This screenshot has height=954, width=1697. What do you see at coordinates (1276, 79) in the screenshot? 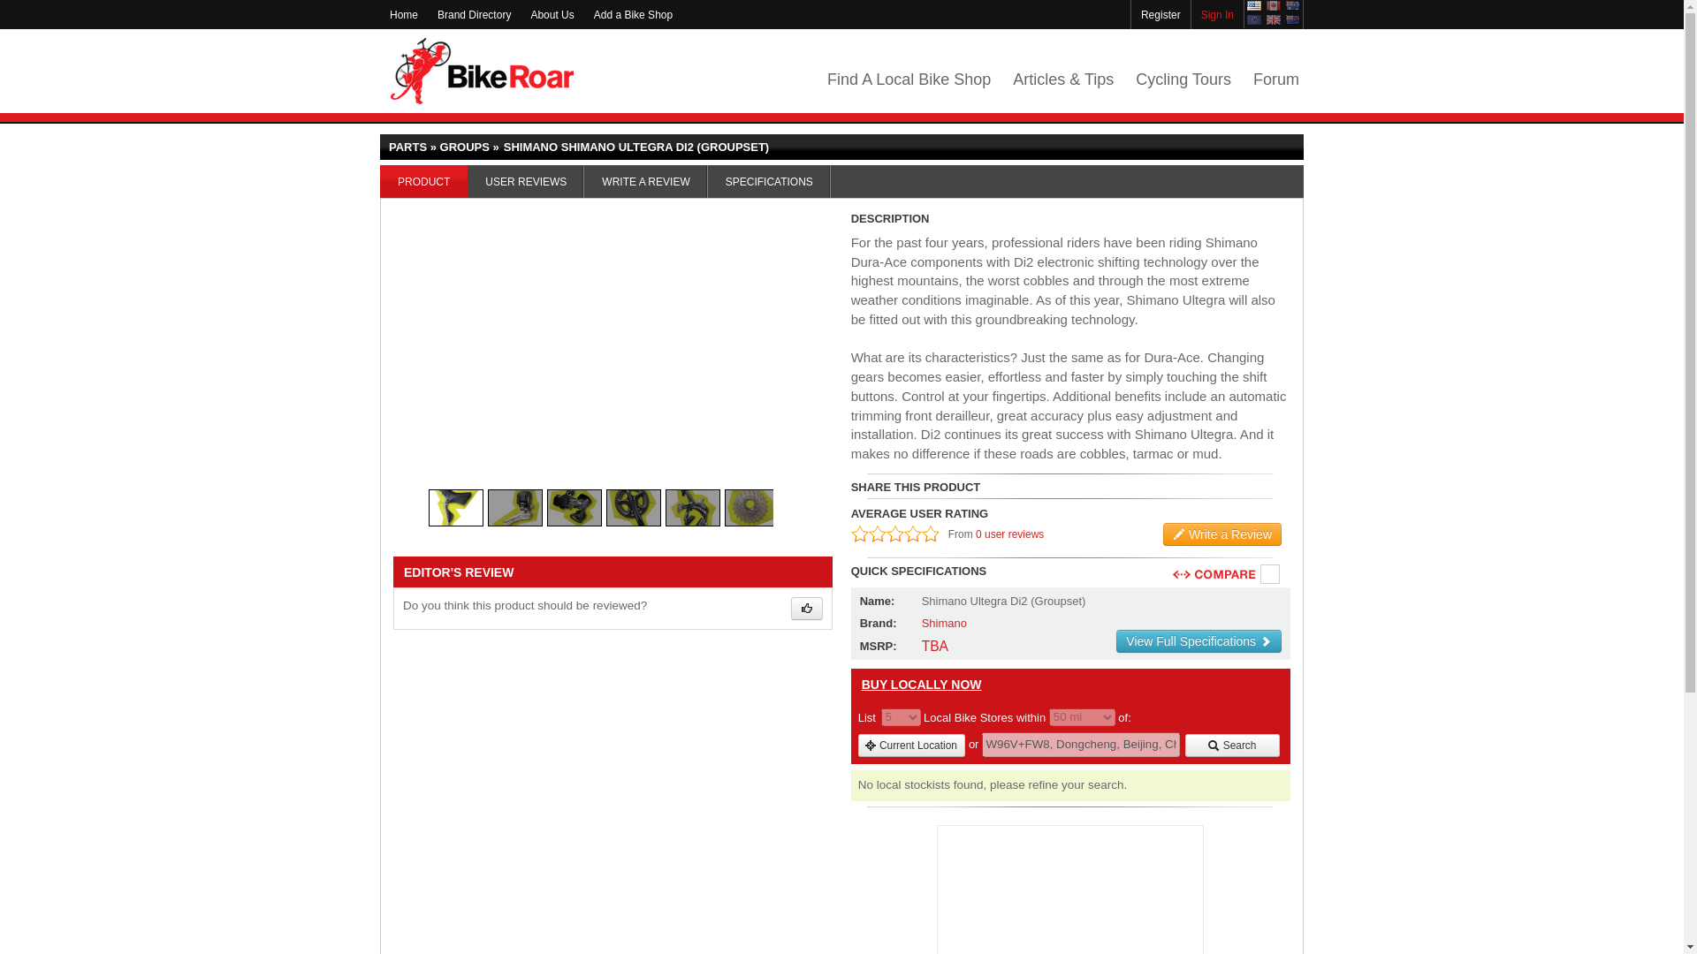
I see `Forum` at bounding box center [1276, 79].